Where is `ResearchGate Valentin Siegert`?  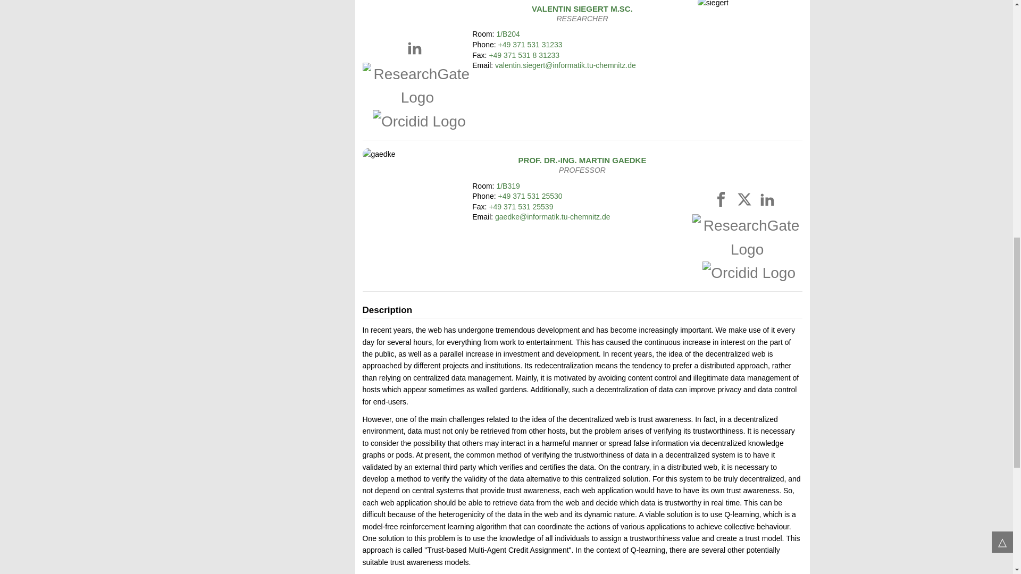 ResearchGate Valentin Siegert is located at coordinates (417, 97).